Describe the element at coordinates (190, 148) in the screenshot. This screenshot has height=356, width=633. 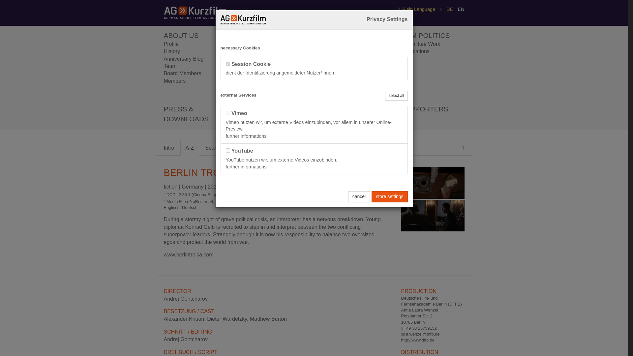
I see `A-Z` at that location.